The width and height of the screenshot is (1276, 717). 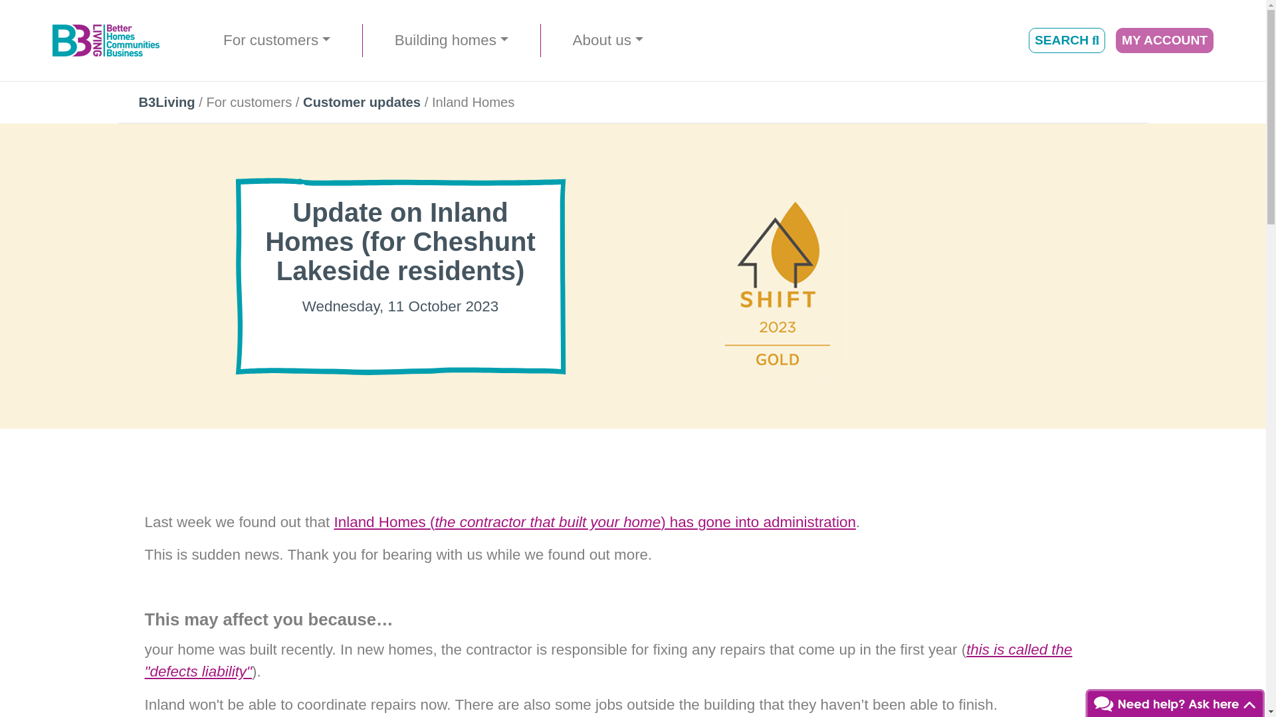 I want to click on For customers, so click(x=282, y=40).